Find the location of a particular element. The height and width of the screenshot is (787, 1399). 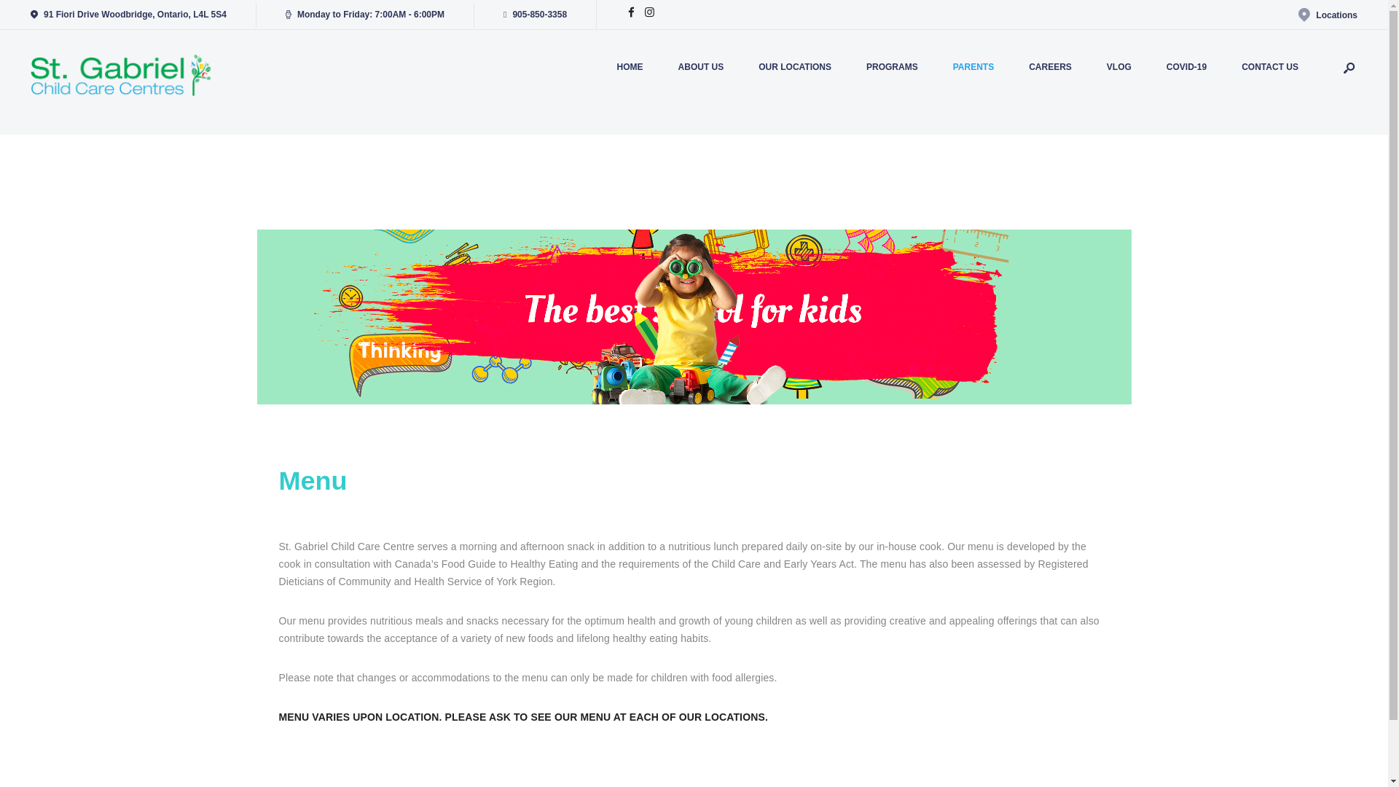

VLOG is located at coordinates (1119, 67).